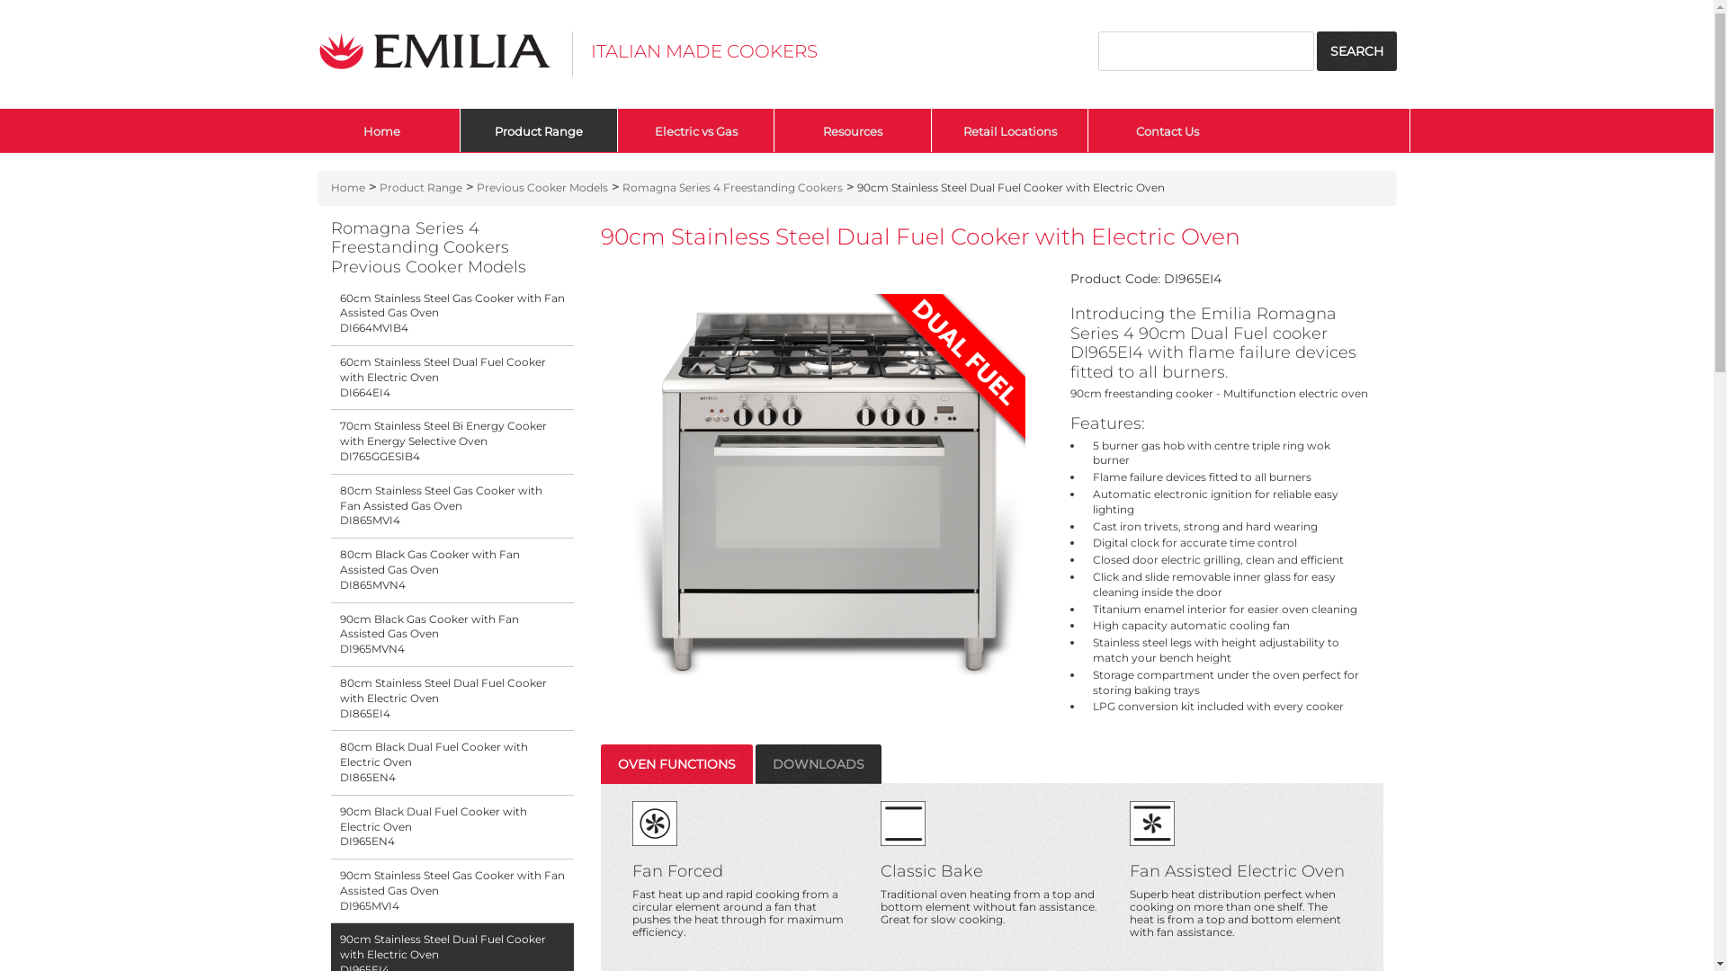  Describe the element at coordinates (676, 764) in the screenshot. I see `OVEN FUNCTIONS` at that location.